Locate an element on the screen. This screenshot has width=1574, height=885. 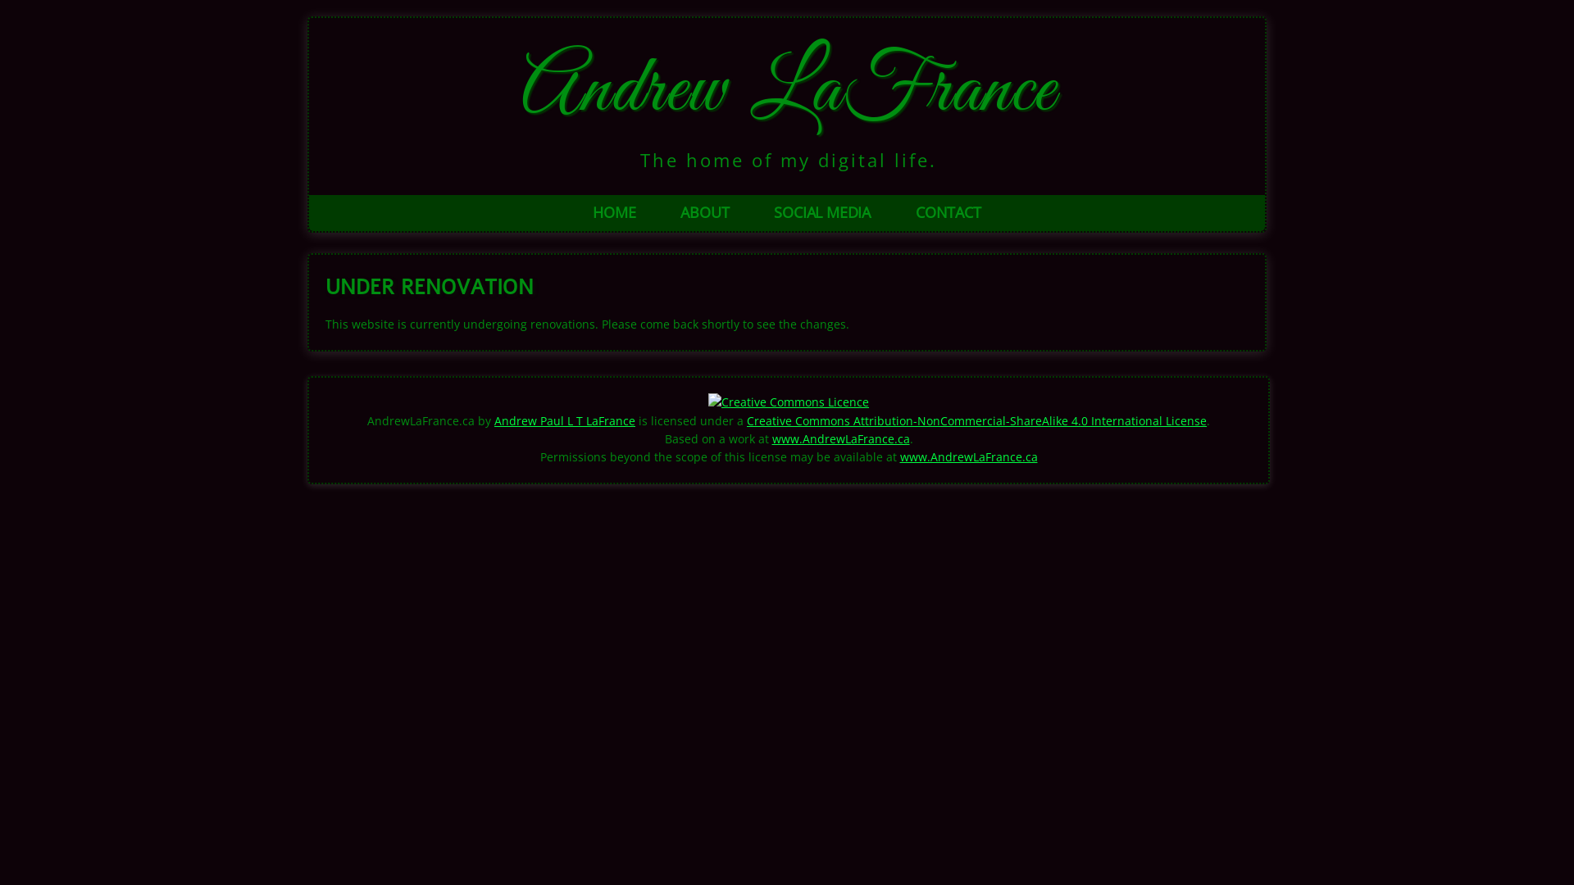
www.AndrewLaFrance.ca is located at coordinates (969, 457).